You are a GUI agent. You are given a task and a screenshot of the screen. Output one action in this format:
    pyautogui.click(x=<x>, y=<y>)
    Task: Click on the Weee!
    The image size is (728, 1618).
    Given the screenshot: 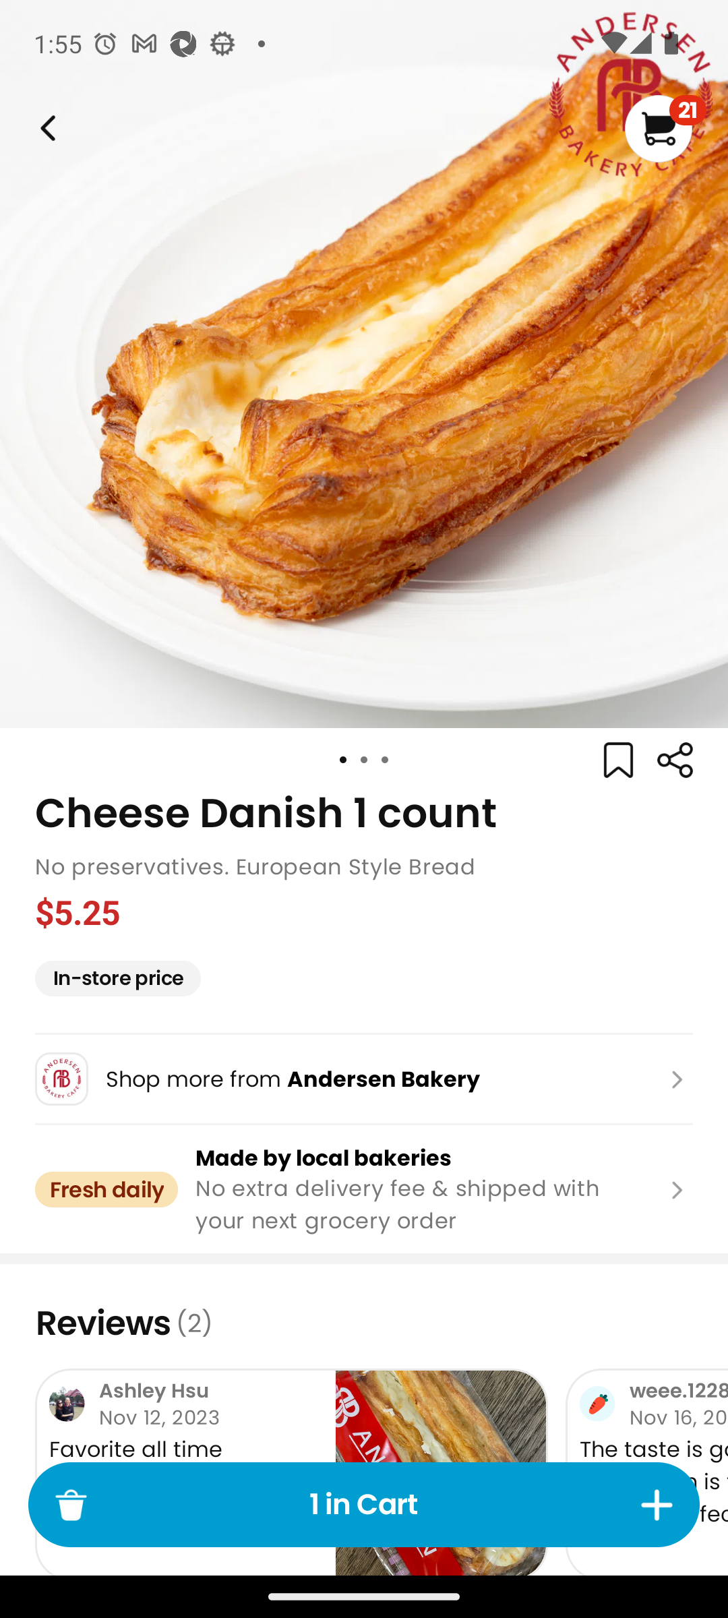 What is the action you would take?
    pyautogui.click(x=46, y=128)
    